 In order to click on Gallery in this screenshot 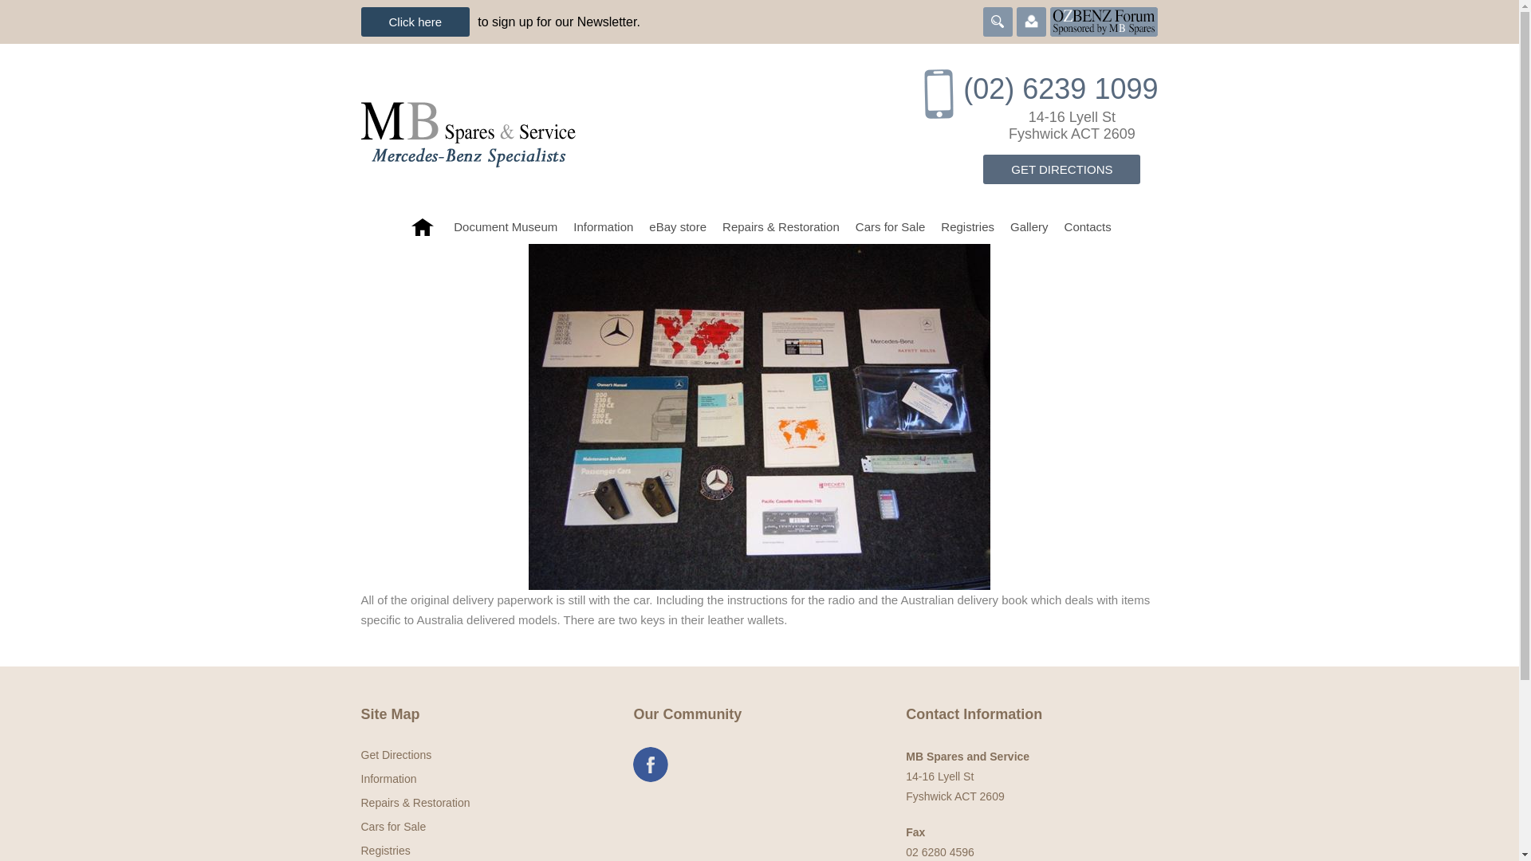, I will do `click(1029, 226)`.